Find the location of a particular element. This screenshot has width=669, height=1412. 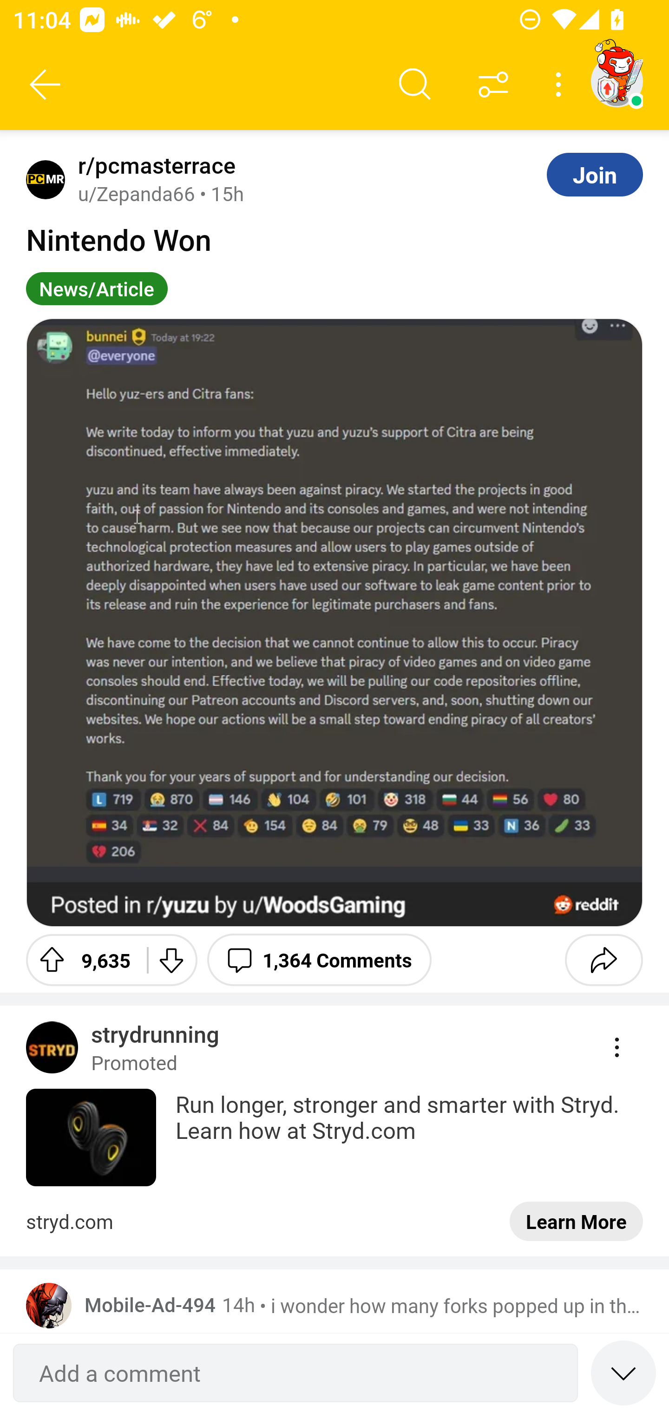

Avatar is located at coordinates (49, 1305).